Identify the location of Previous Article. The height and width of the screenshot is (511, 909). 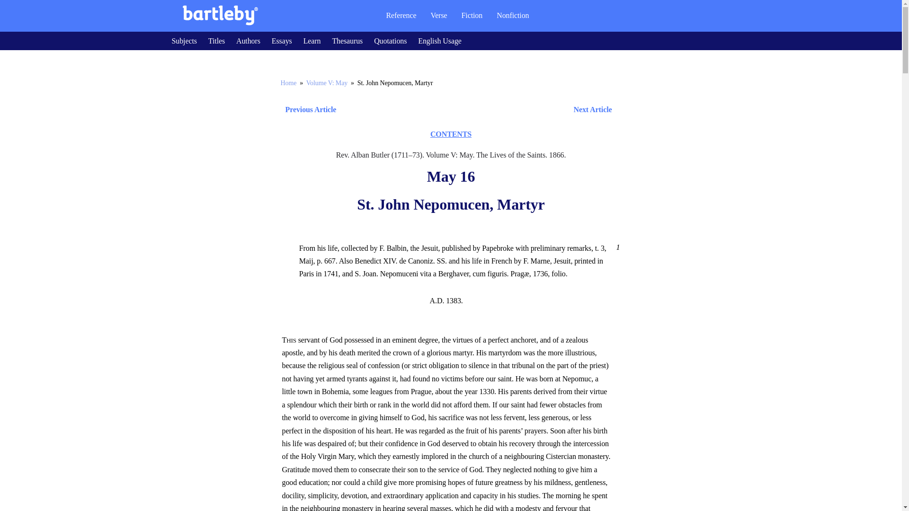
(308, 110).